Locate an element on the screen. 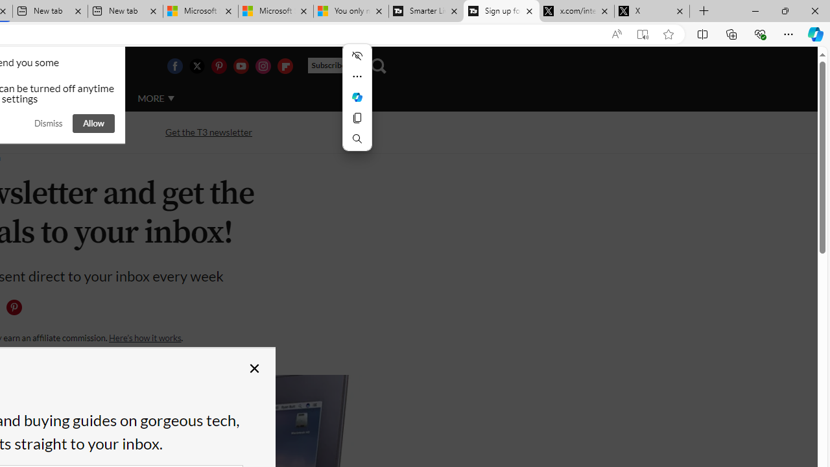 The height and width of the screenshot is (467, 830). Subscribe is located at coordinates (333, 66).